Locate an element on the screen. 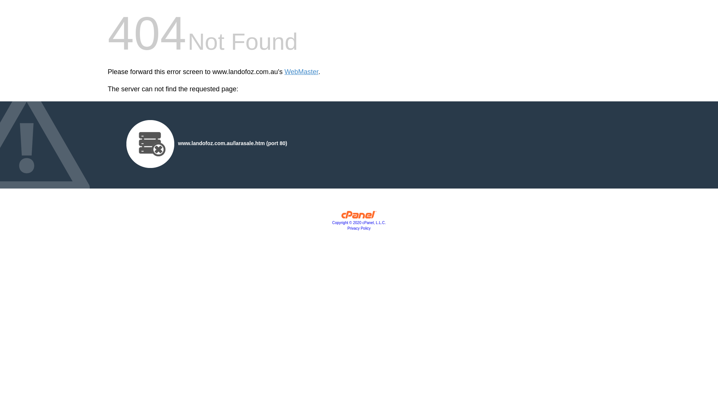  Privacy Policy is located at coordinates (359, 228).